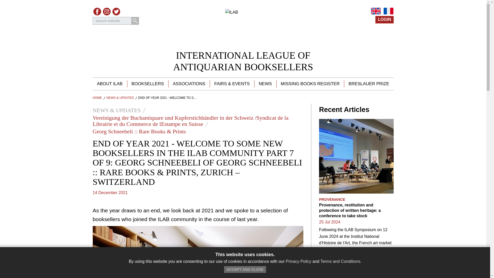 This screenshot has width=494, height=278. What do you see at coordinates (110, 84) in the screenshot?
I see `ABOUT ILAB` at bounding box center [110, 84].